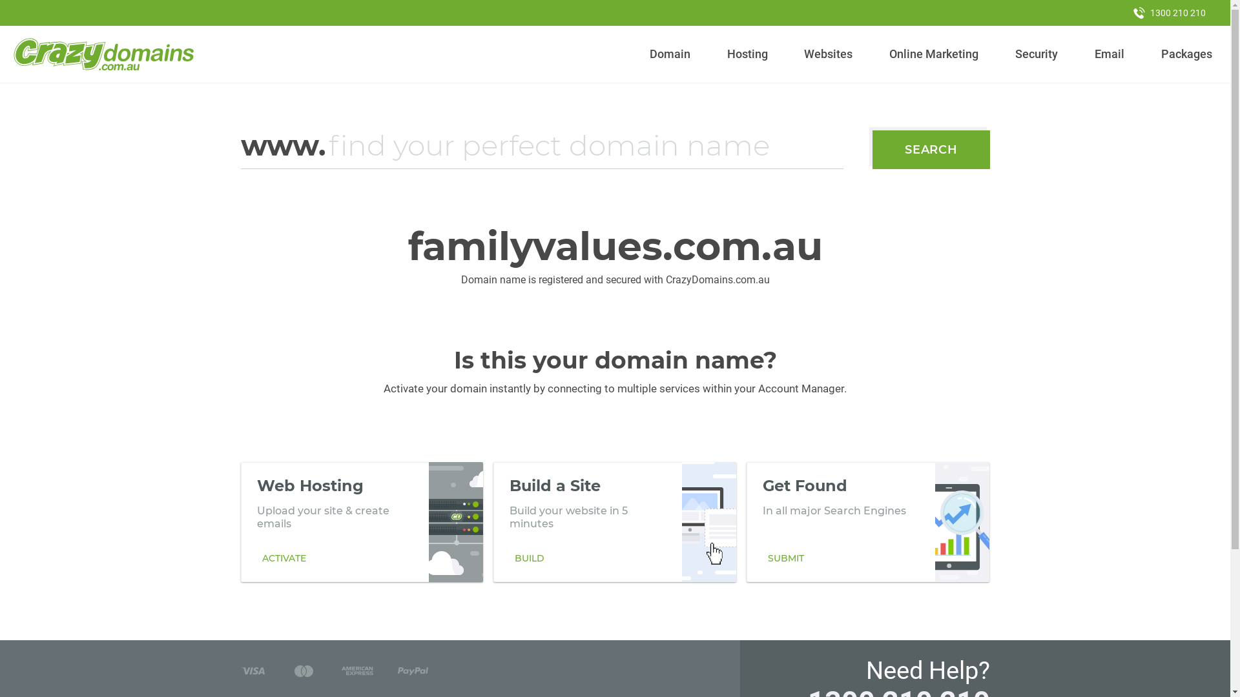 This screenshot has width=1240, height=697. What do you see at coordinates (747, 54) in the screenshot?
I see `Hosting` at bounding box center [747, 54].